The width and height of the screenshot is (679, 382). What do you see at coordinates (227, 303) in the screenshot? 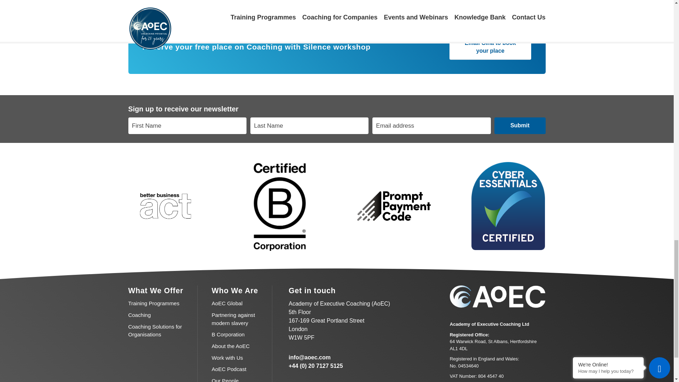
I see `AoEC Global` at bounding box center [227, 303].